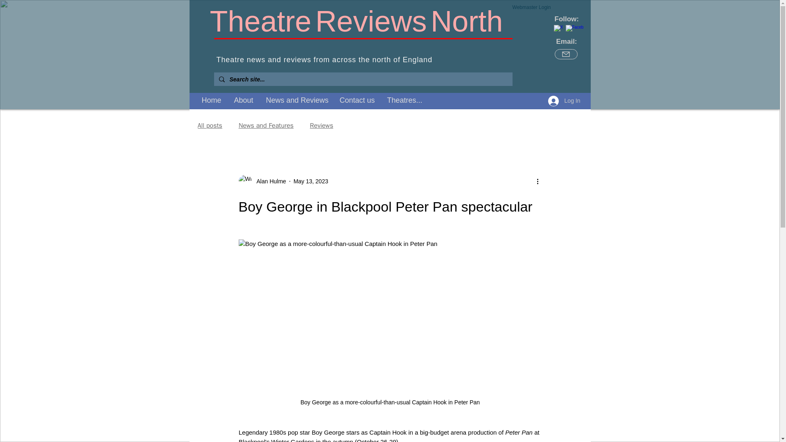 Image resolution: width=786 pixels, height=442 pixels. I want to click on Log In, so click(564, 101).